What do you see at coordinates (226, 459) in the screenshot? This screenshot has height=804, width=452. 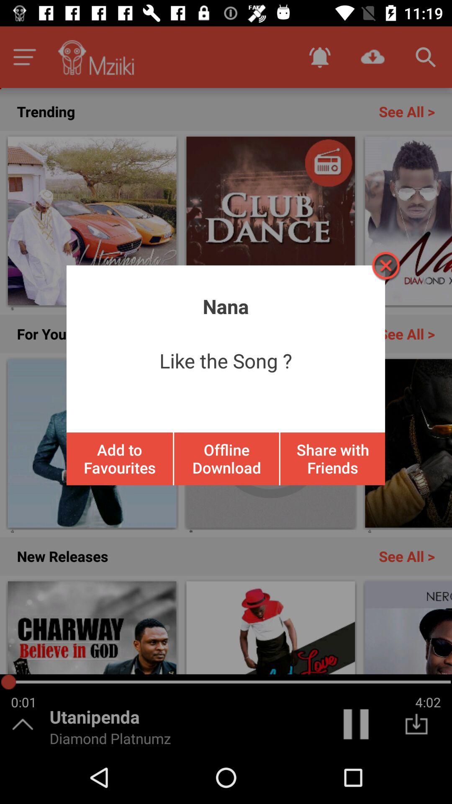 I see `open icon next to the share with friends item` at bounding box center [226, 459].